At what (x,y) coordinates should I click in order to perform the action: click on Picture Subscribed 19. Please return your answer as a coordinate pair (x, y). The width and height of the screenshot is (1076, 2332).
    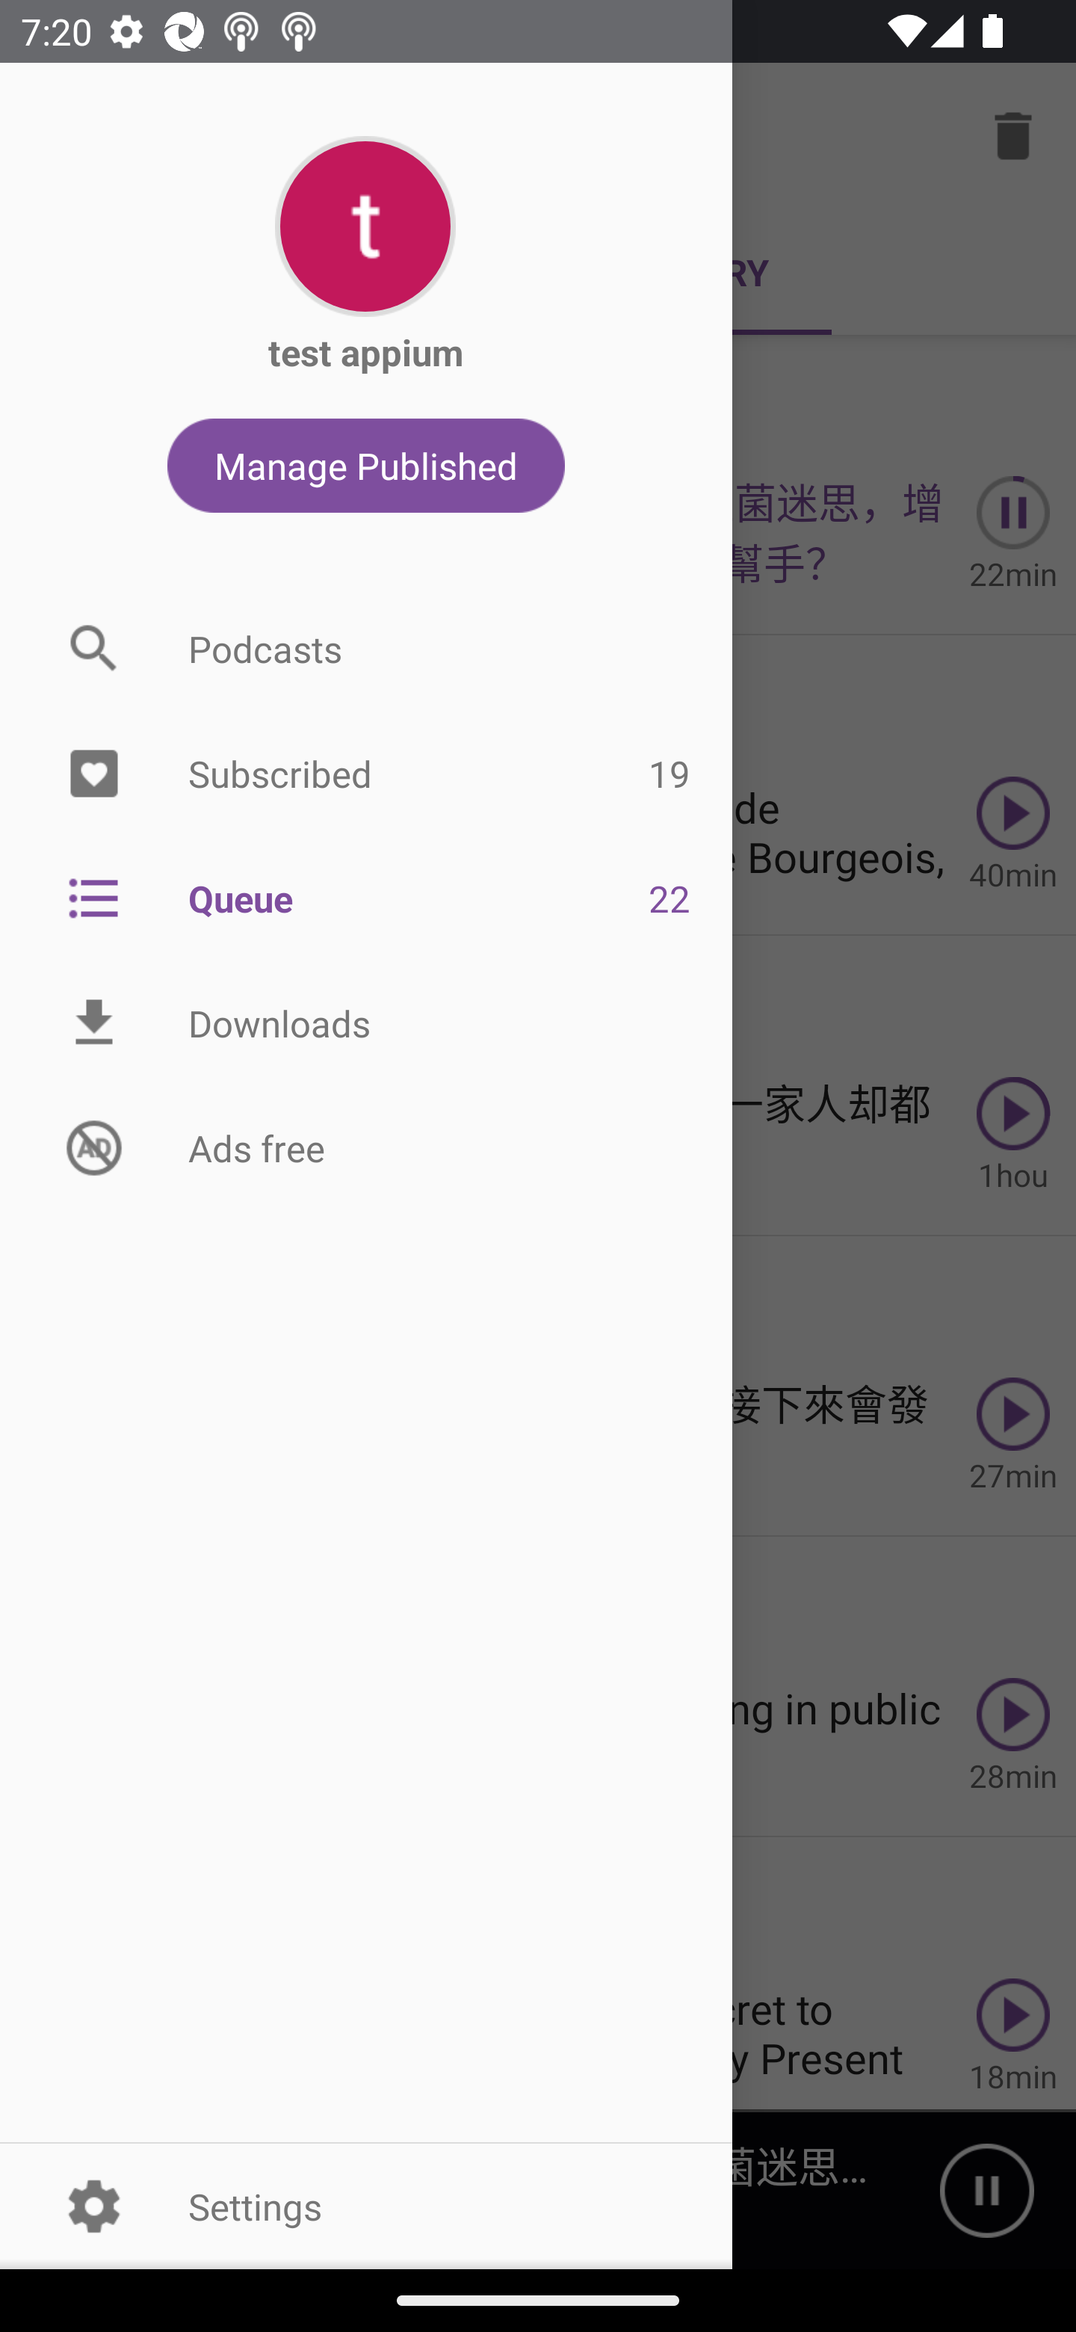
    Looking at the image, I should click on (366, 774).